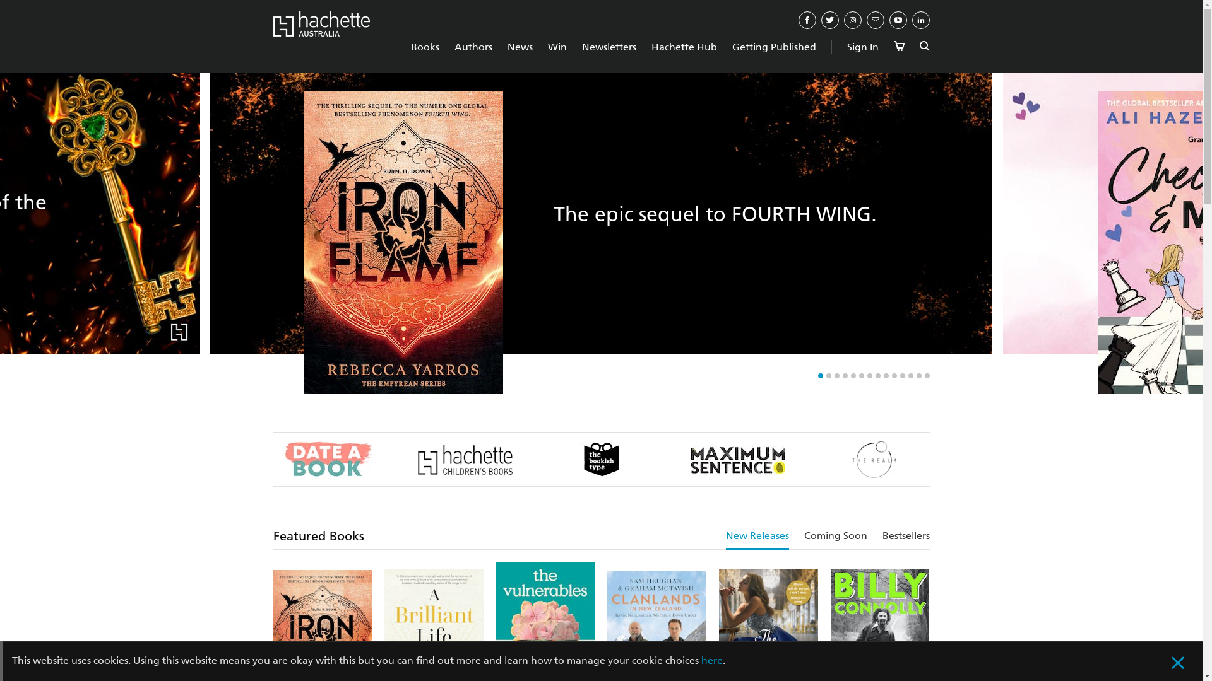 This screenshot has height=681, width=1212. What do you see at coordinates (875, 20) in the screenshot?
I see `Email` at bounding box center [875, 20].